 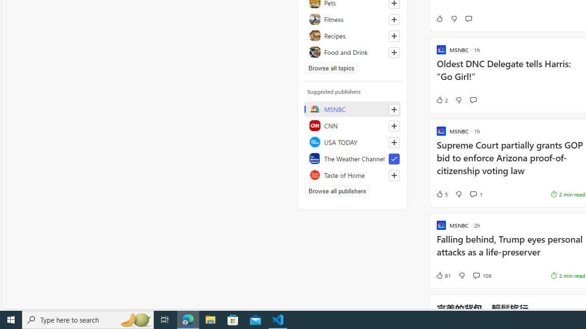 I want to click on The Weather Channel, so click(x=353, y=158).